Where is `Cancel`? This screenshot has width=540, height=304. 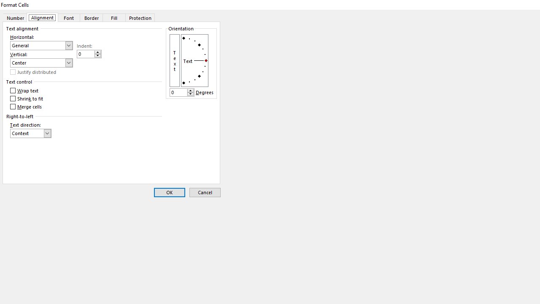 Cancel is located at coordinates (205, 193).